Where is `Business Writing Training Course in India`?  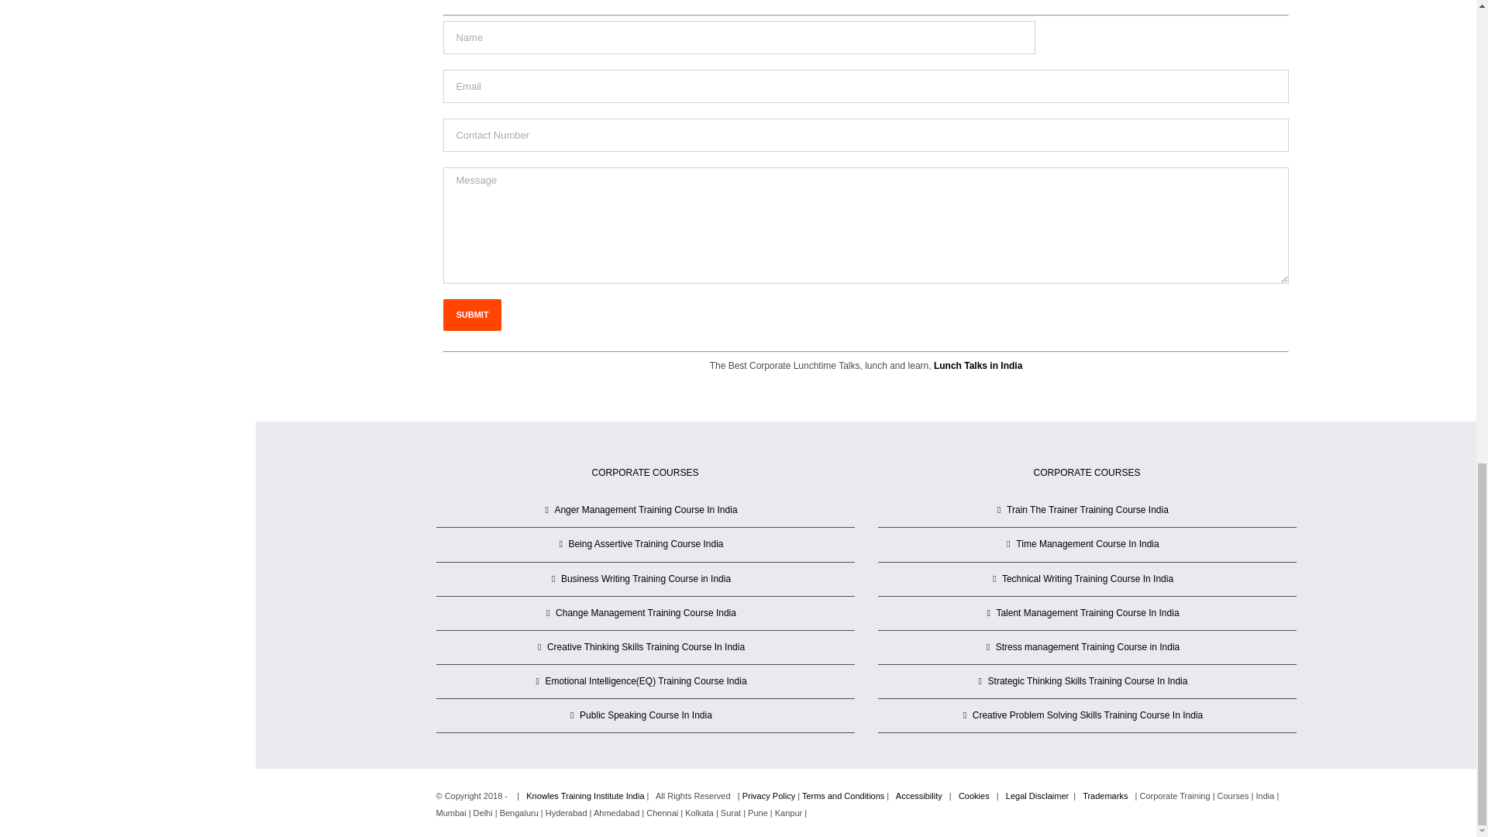
Business Writing Training Course in India is located at coordinates (646, 579).